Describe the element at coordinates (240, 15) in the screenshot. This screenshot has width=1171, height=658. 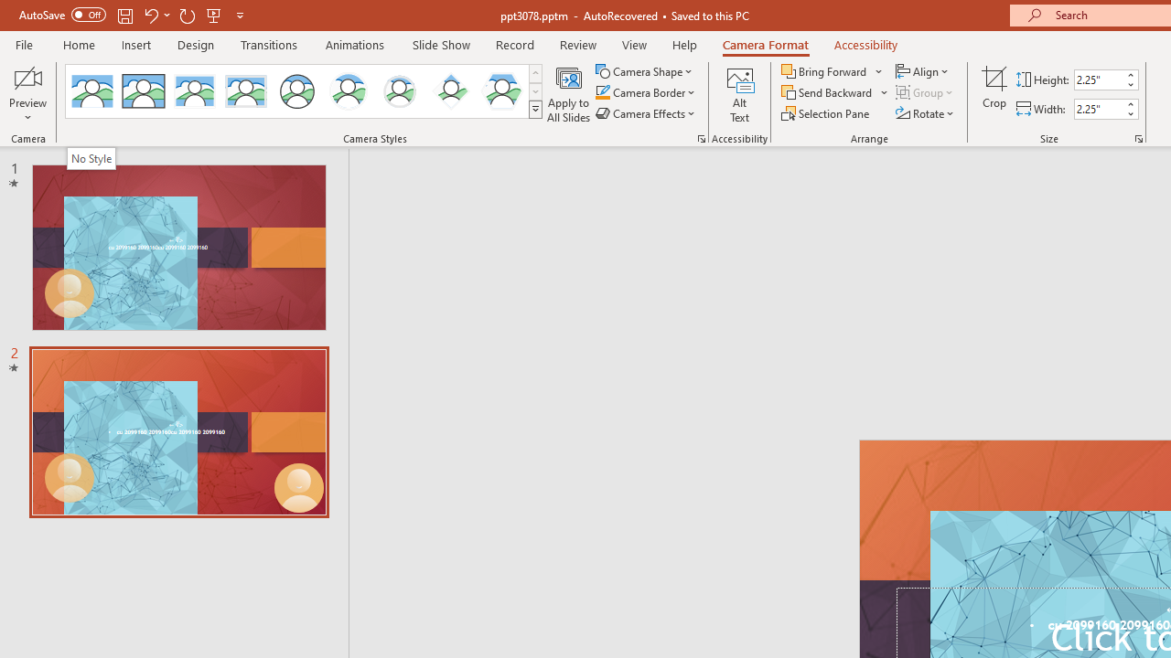
I see `Customize Quick Access Toolbar` at that location.